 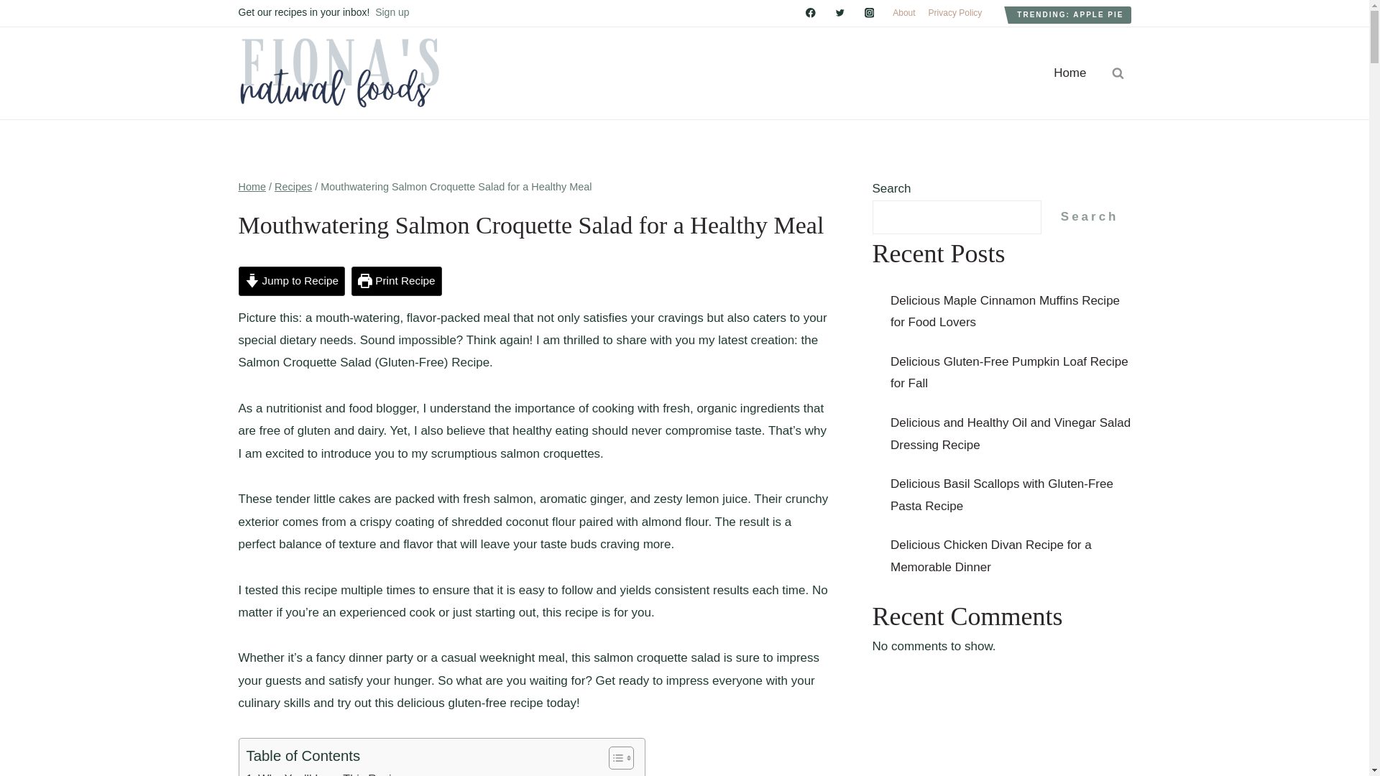 I want to click on Home, so click(x=1069, y=73).